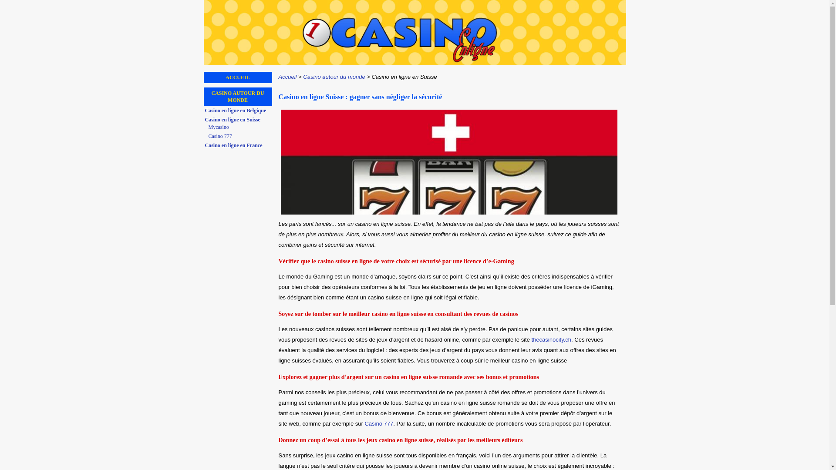  I want to click on Casino en ligne en Belgique, so click(238, 111).